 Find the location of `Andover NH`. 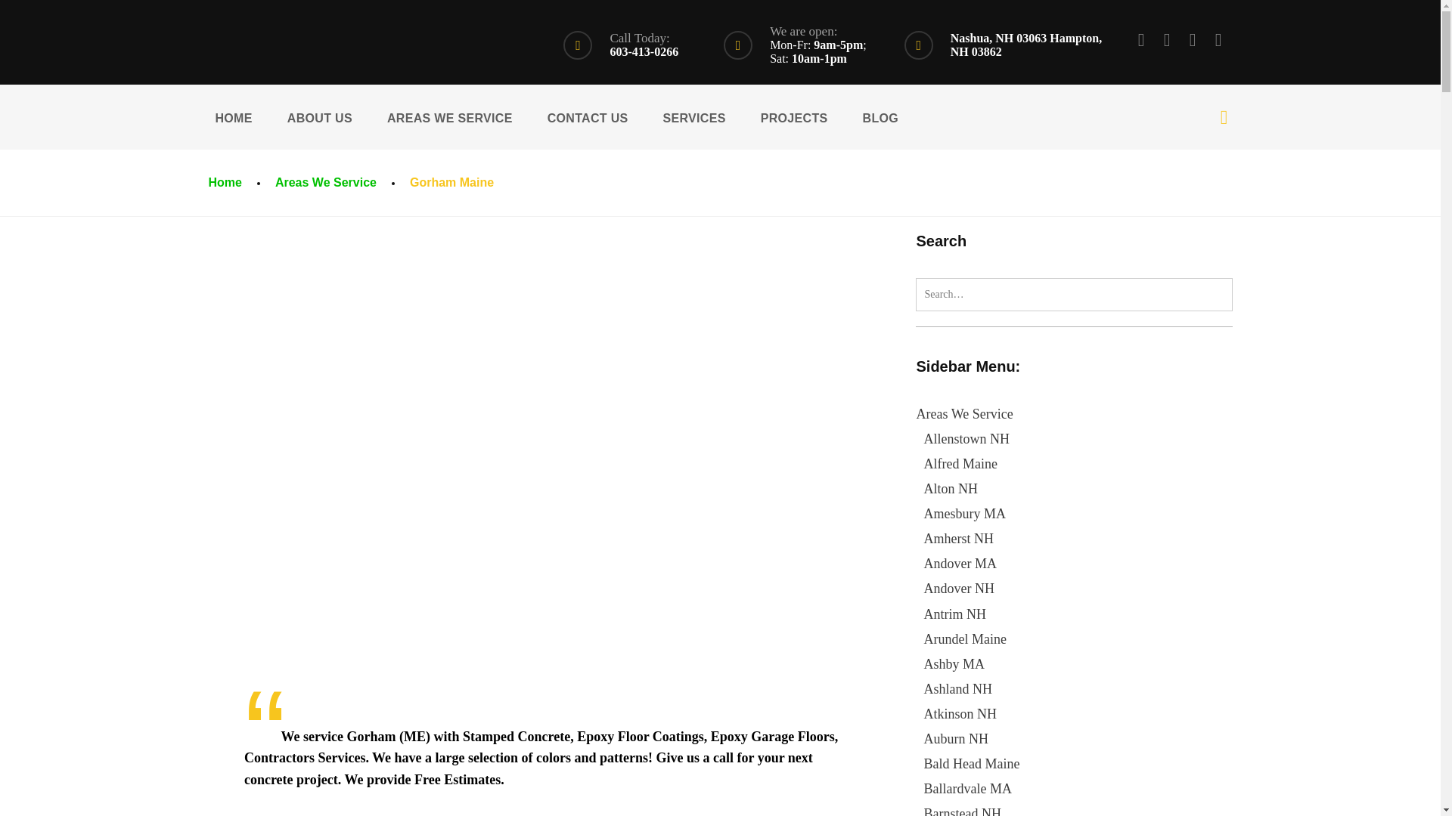

Andover NH is located at coordinates (958, 588).